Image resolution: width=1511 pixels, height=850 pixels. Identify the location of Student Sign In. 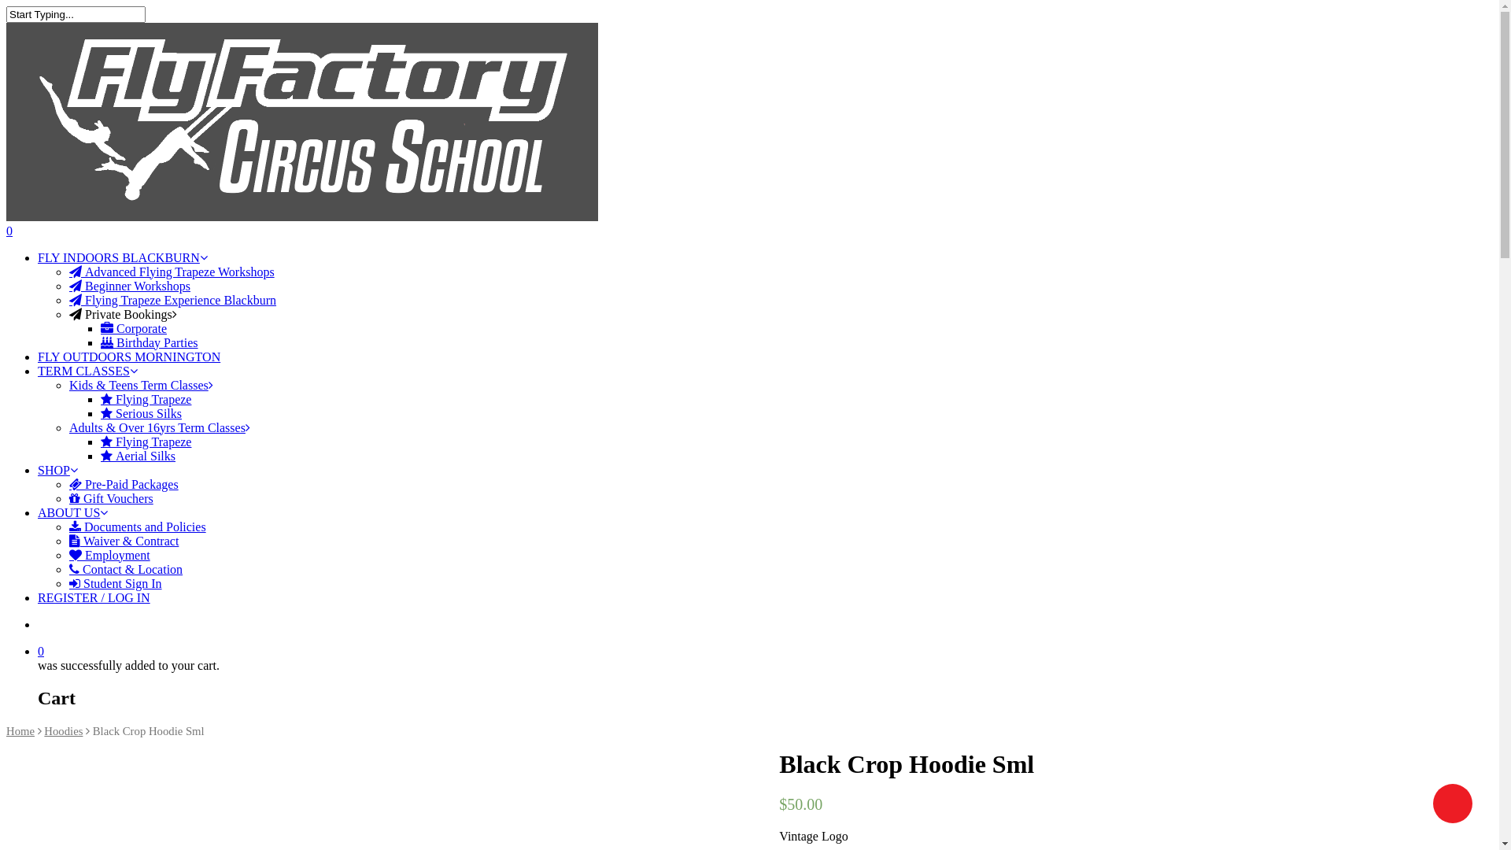
(116, 582).